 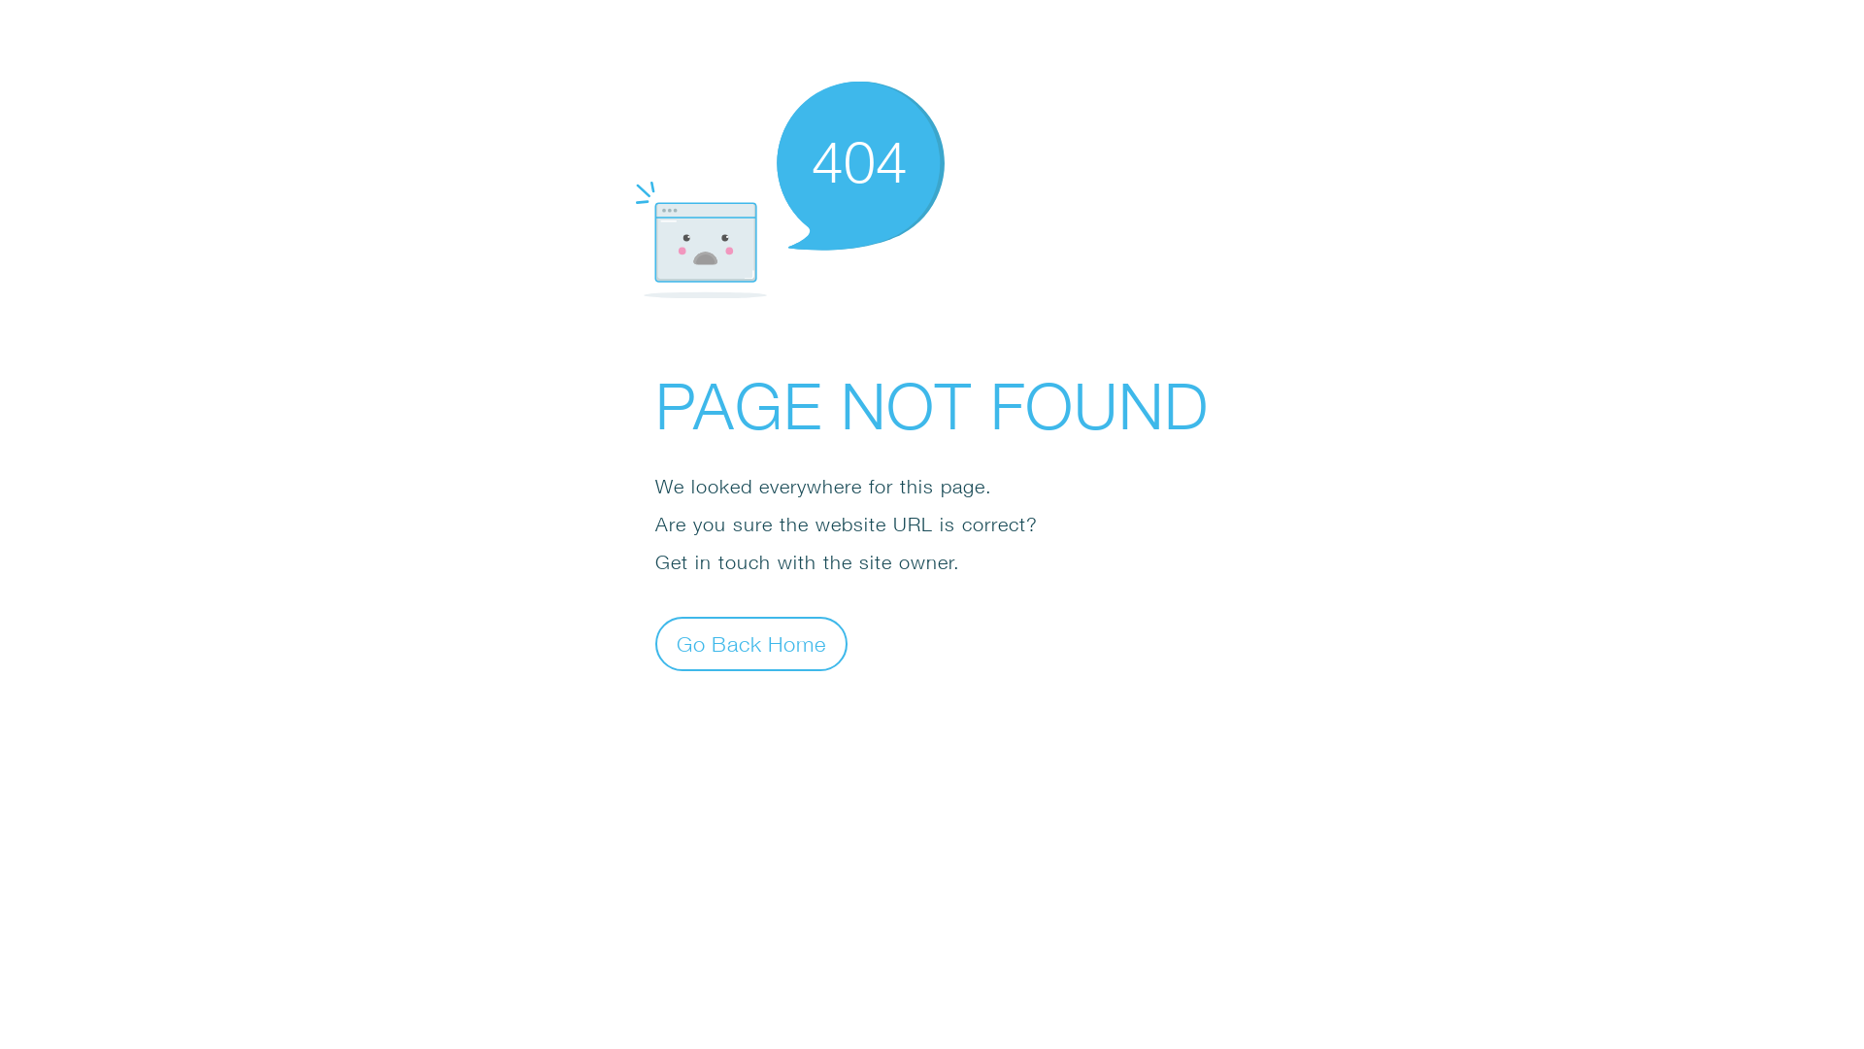 I want to click on Go Back Home, so click(x=751, y=643).